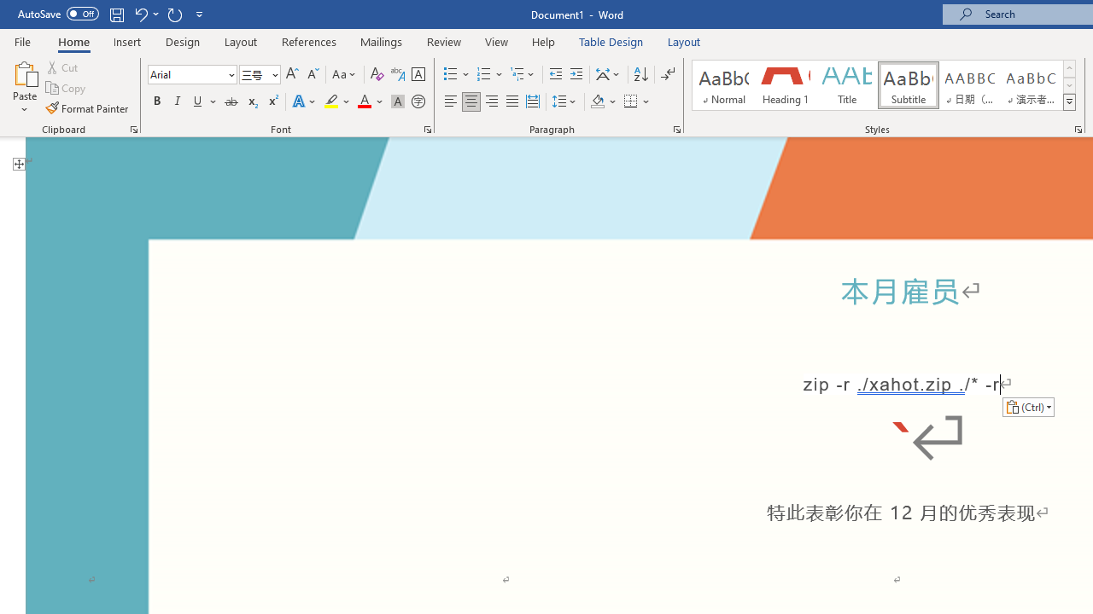 The height and width of the screenshot is (614, 1093). I want to click on Justify, so click(511, 102).